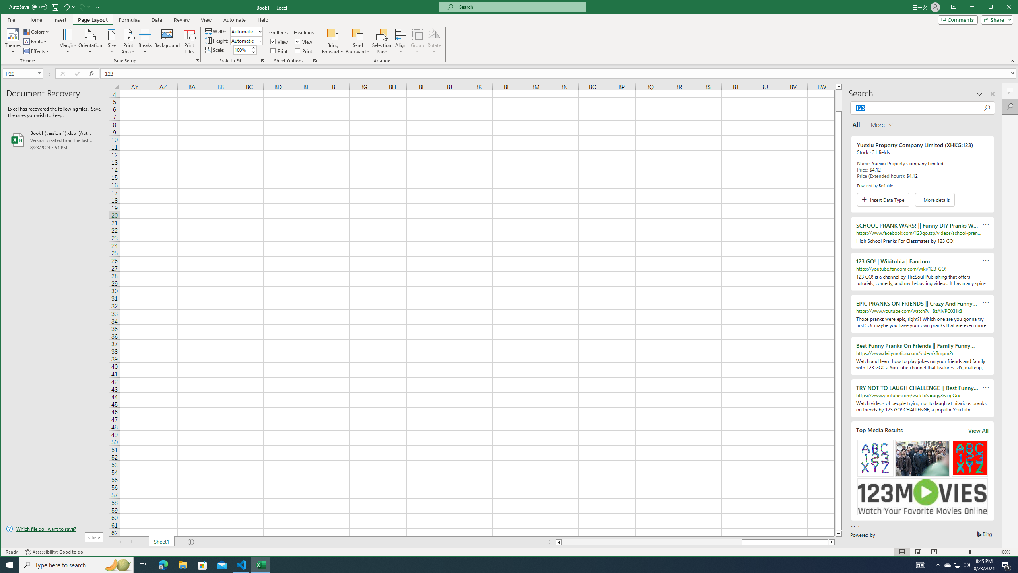 Image resolution: width=1018 pixels, height=573 pixels. Describe the element at coordinates (558, 542) in the screenshot. I see `Column left` at that location.